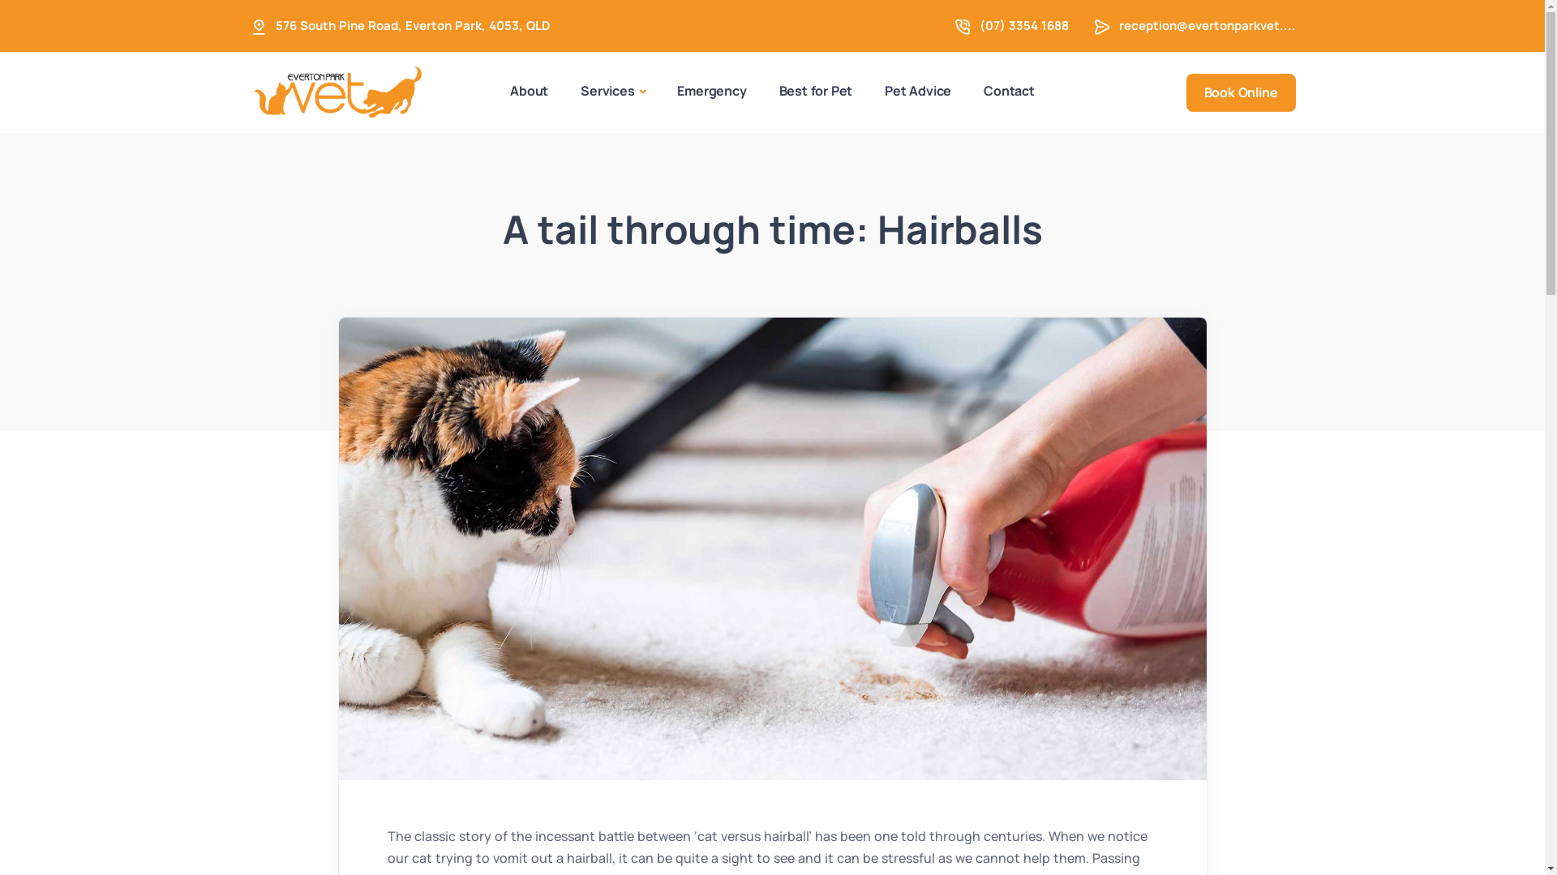  Describe the element at coordinates (1207, 26) in the screenshot. I see `reception@evertonparkvet....` at that location.